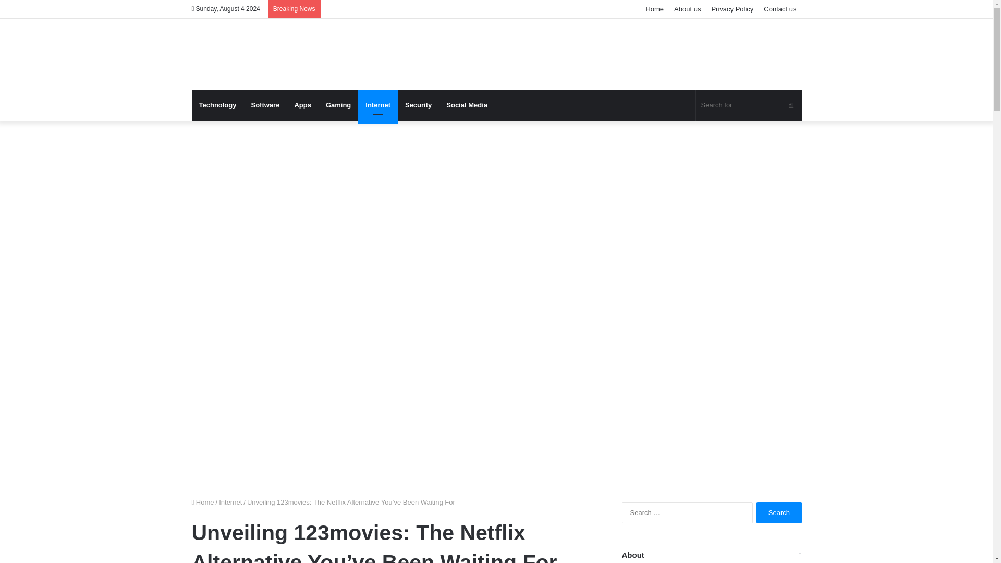  Describe the element at coordinates (732, 9) in the screenshot. I see `Privacy Policy` at that location.